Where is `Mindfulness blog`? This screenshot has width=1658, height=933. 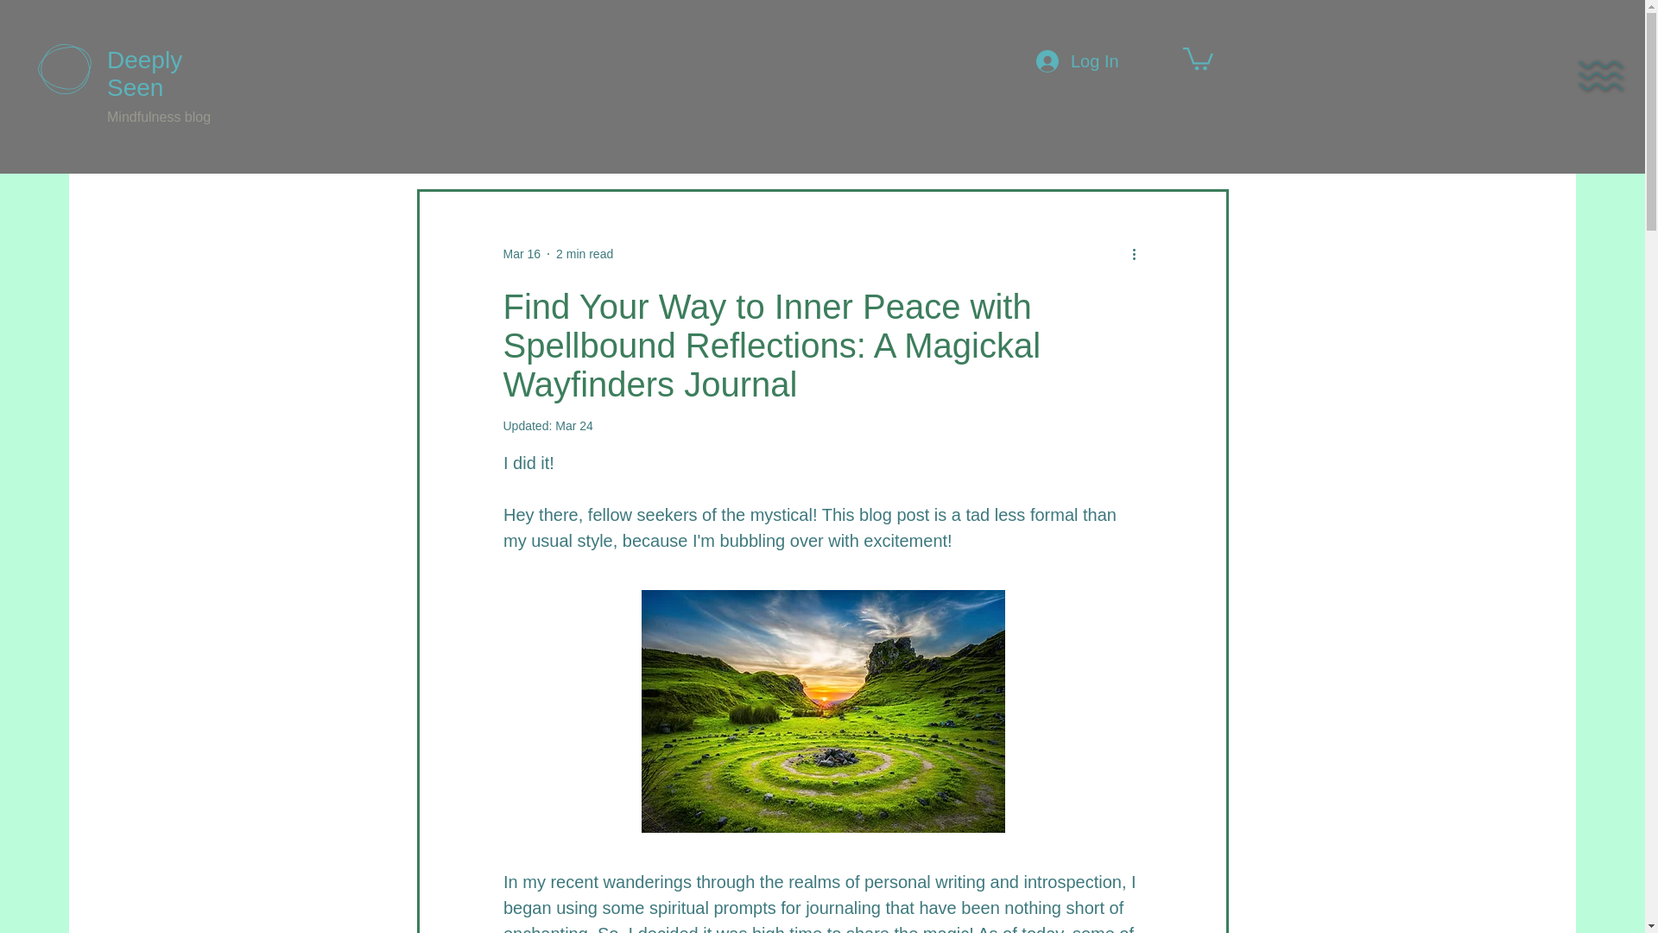 Mindfulness blog is located at coordinates (159, 117).